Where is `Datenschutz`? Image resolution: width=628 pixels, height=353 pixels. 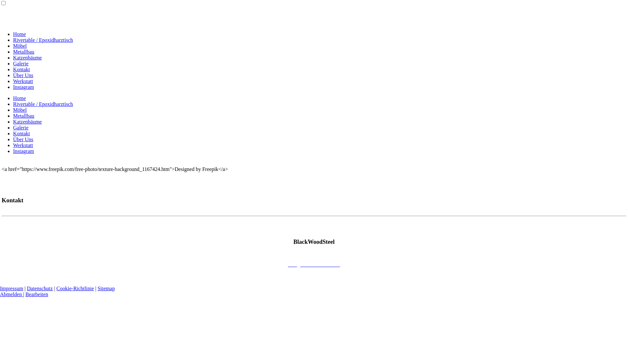
Datenschutz is located at coordinates (40, 288).